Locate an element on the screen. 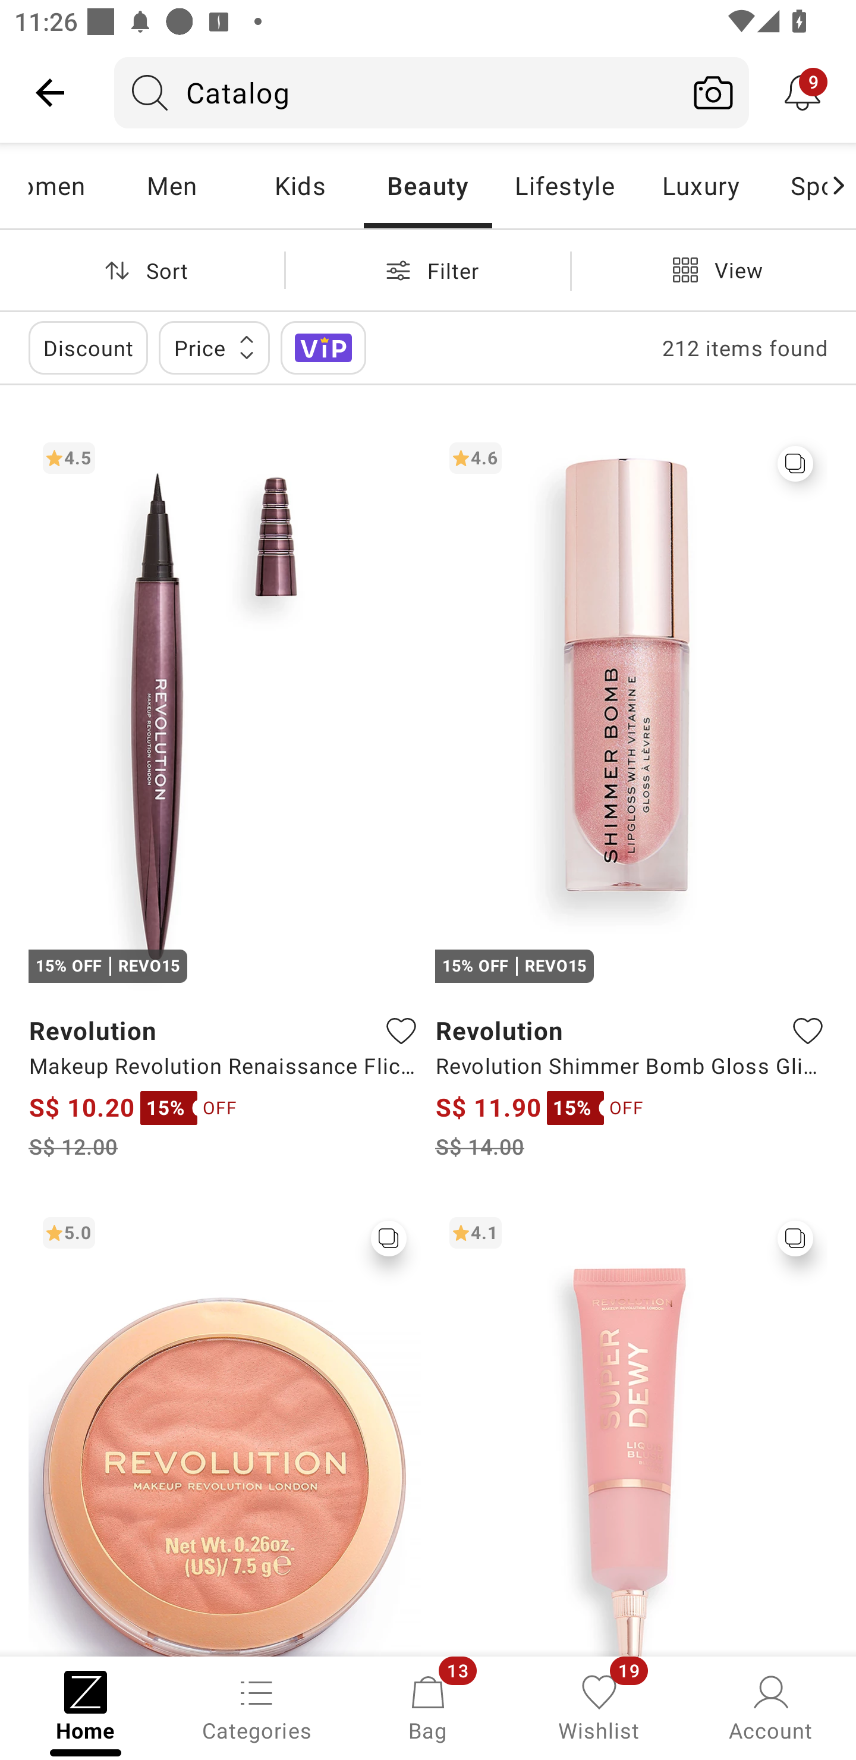 The width and height of the screenshot is (856, 1760). Bag, 13 new notifications Bag is located at coordinates (428, 1706).